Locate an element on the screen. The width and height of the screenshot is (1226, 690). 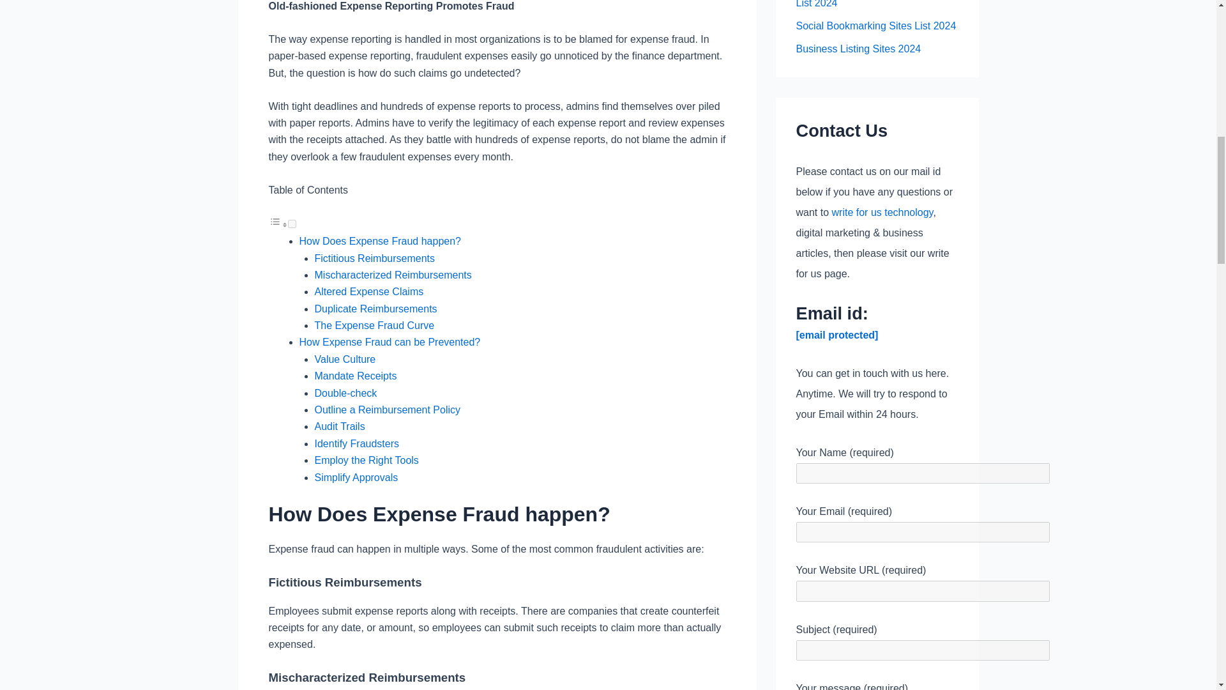
Mandate Receipts is located at coordinates (355, 376).